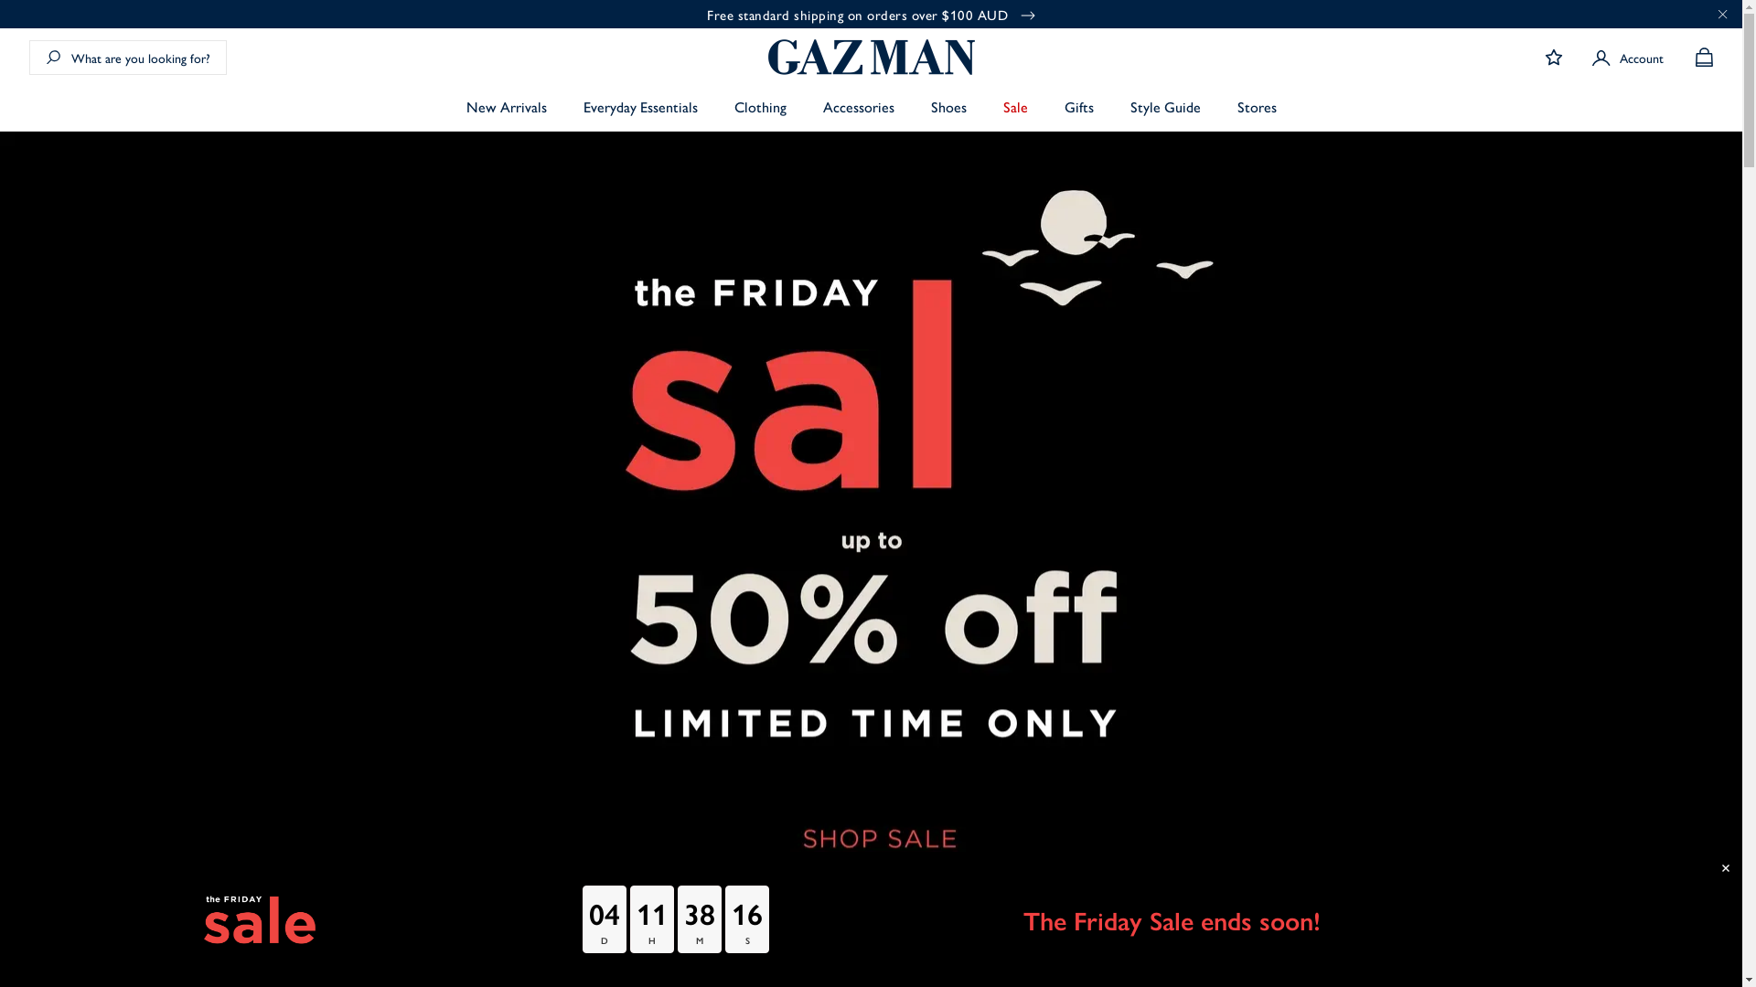  I want to click on Gifts, so click(1079, 108).